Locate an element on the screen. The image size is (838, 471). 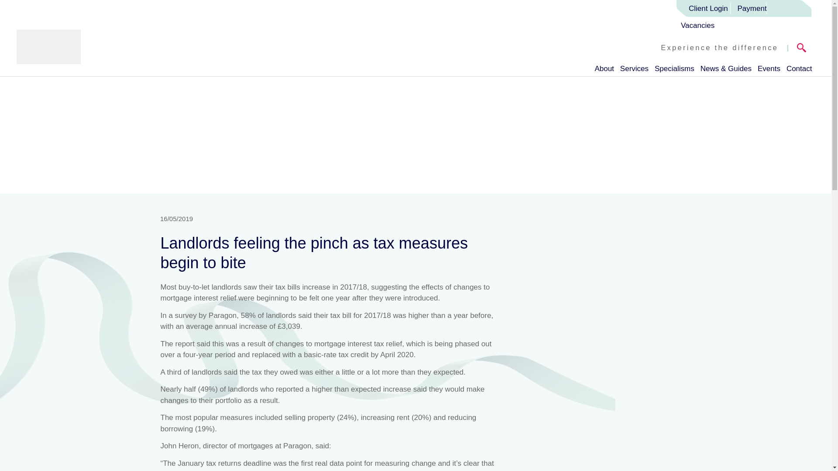
Specialisms is located at coordinates (674, 67).